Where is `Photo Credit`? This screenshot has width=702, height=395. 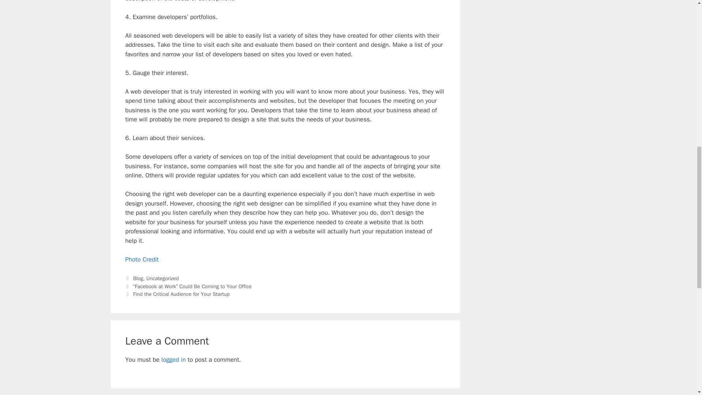 Photo Credit is located at coordinates (141, 259).